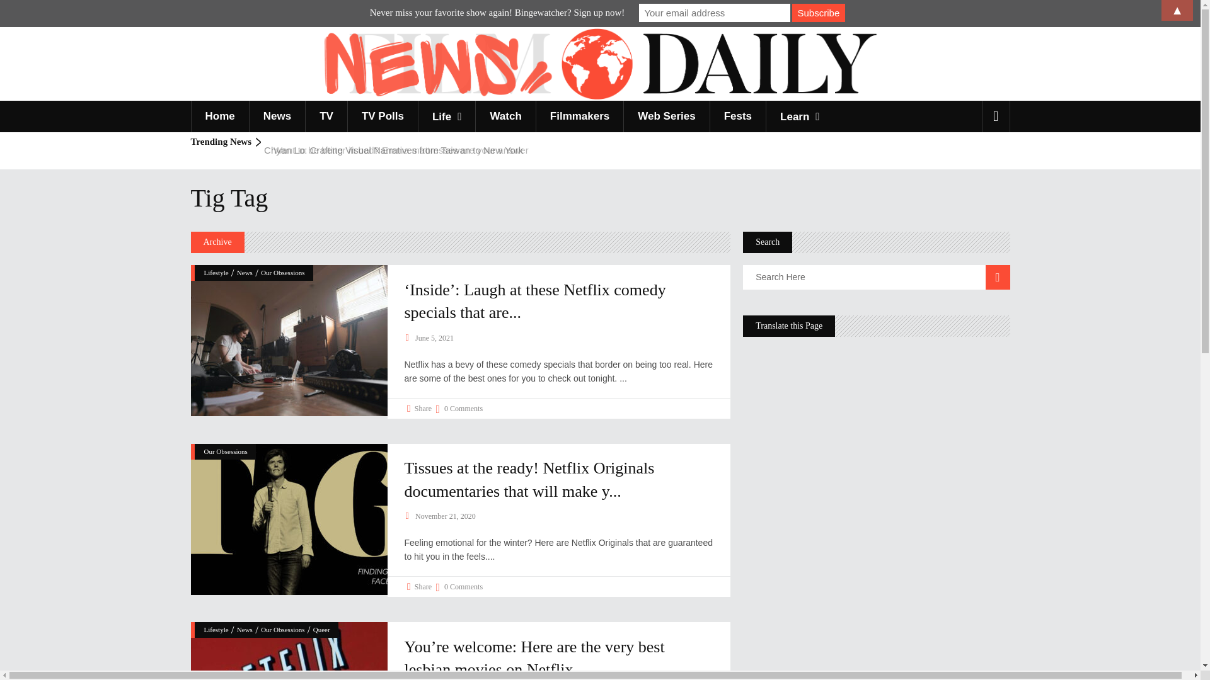 This screenshot has height=680, width=1210. Describe the element at coordinates (665, 116) in the screenshot. I see `Web Series` at that location.